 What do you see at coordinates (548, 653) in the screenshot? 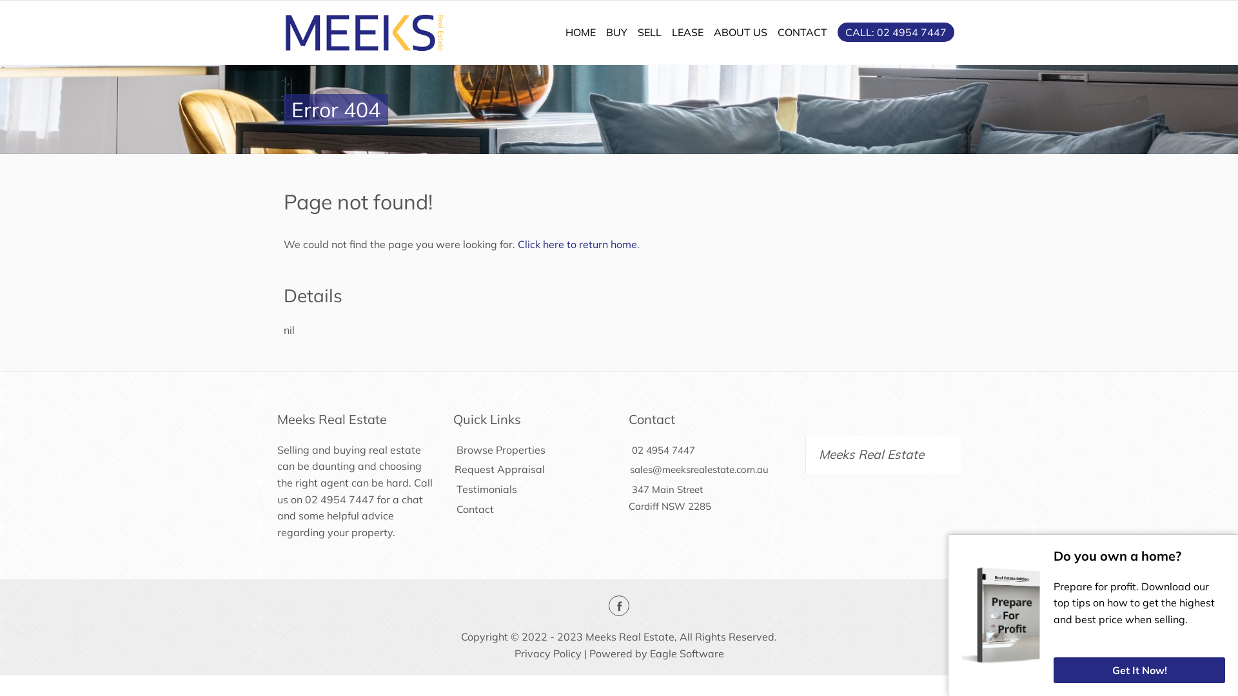
I see `Privacy Policy` at bounding box center [548, 653].